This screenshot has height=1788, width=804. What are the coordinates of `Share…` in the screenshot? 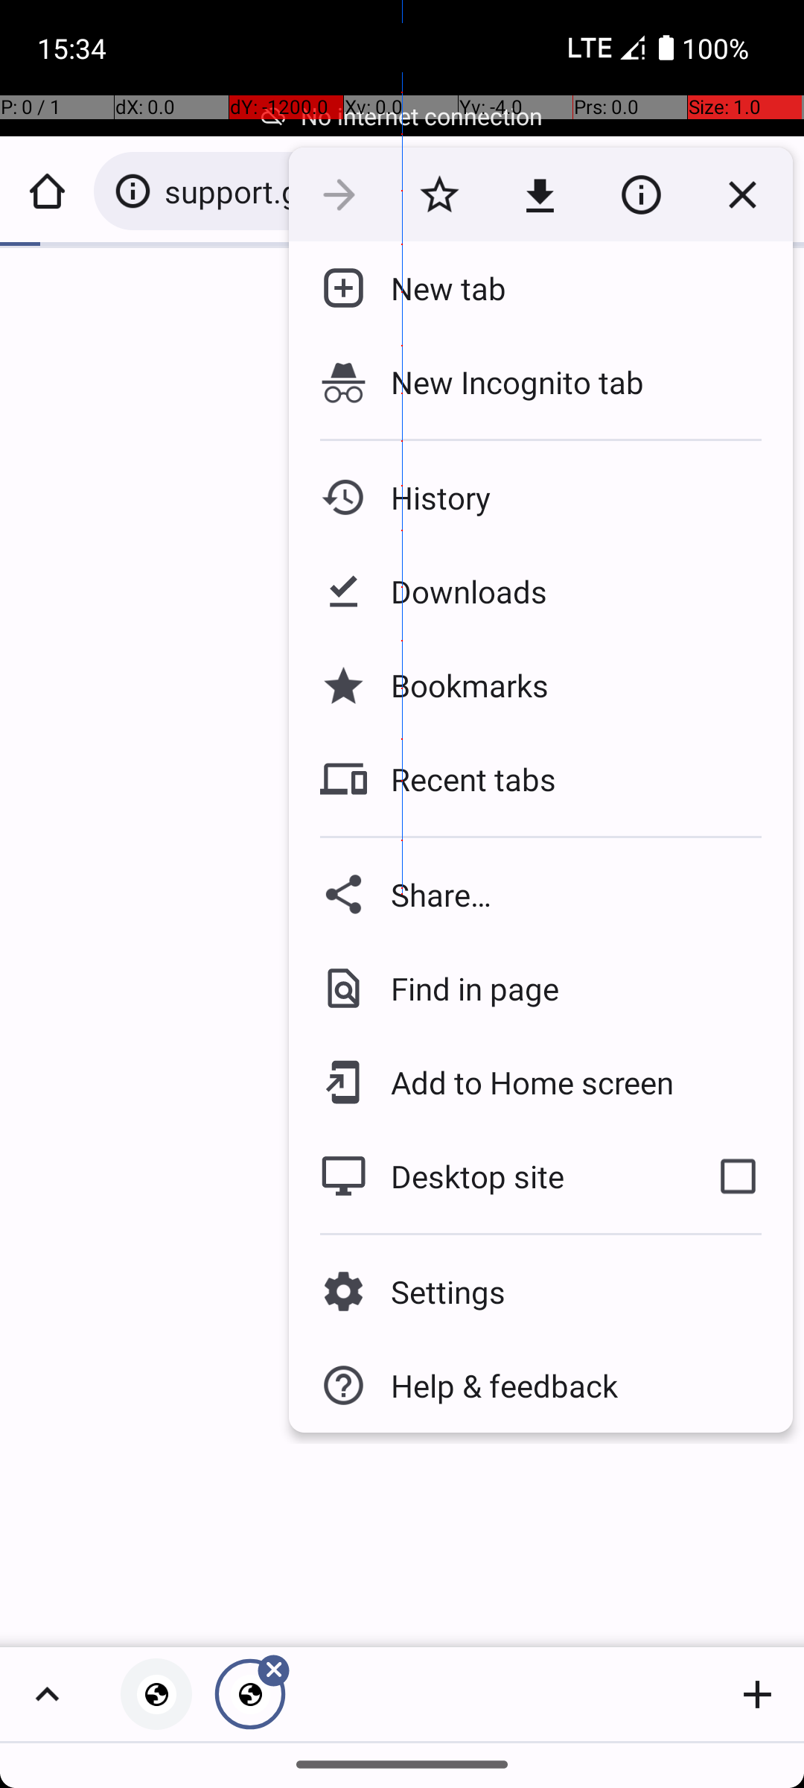 It's located at (540, 894).